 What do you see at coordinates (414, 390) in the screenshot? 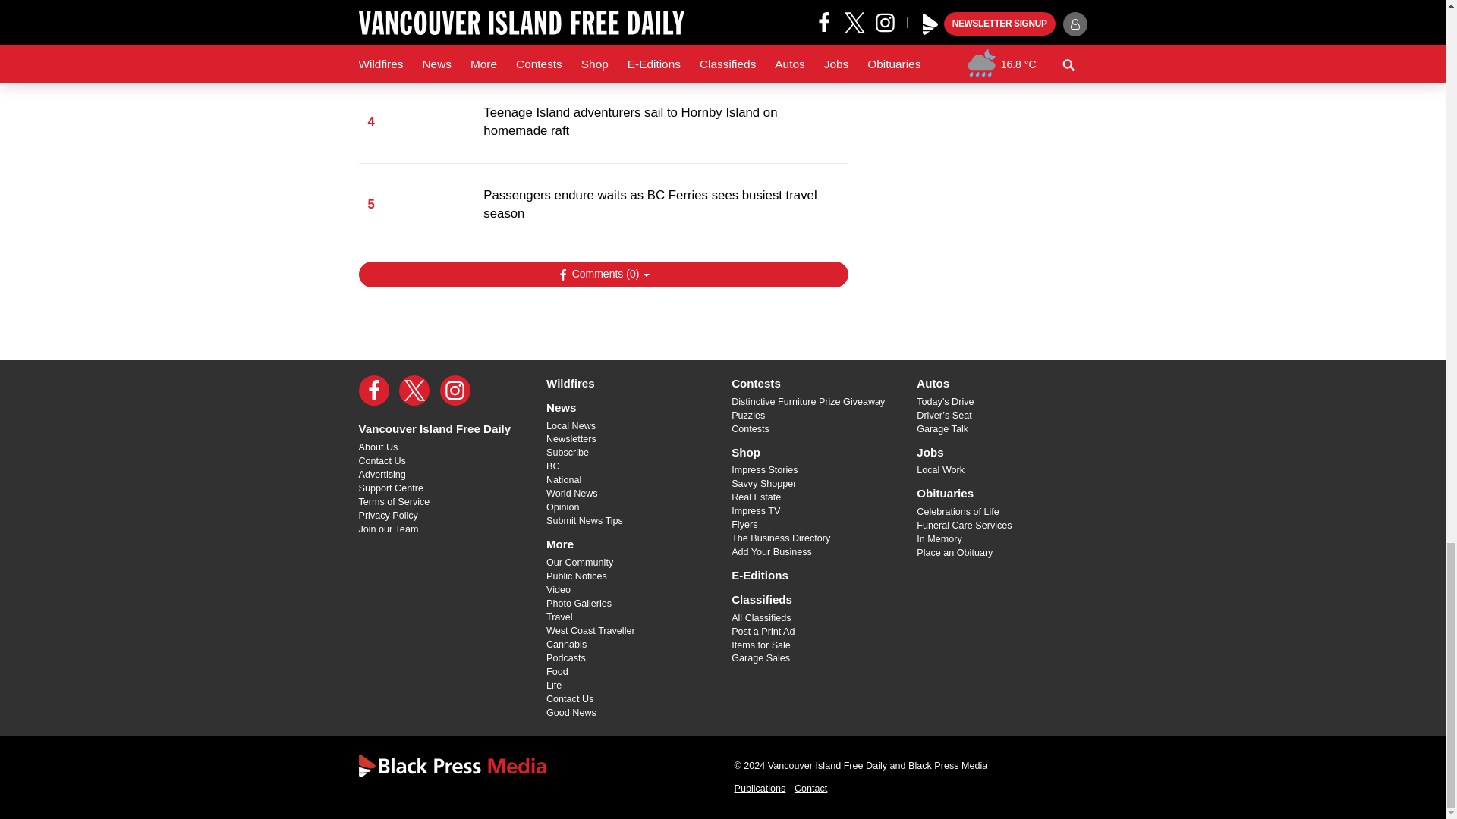
I see `X` at bounding box center [414, 390].